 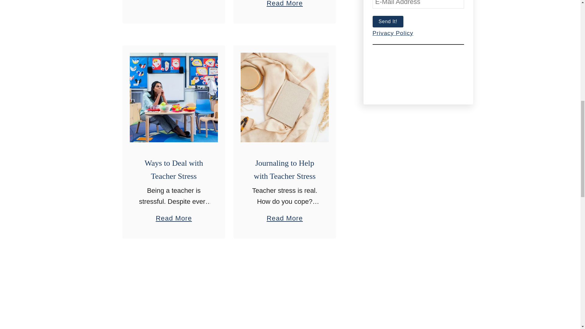 What do you see at coordinates (174, 169) in the screenshot?
I see `Ways to Deal with Teacher Stress` at bounding box center [174, 169].